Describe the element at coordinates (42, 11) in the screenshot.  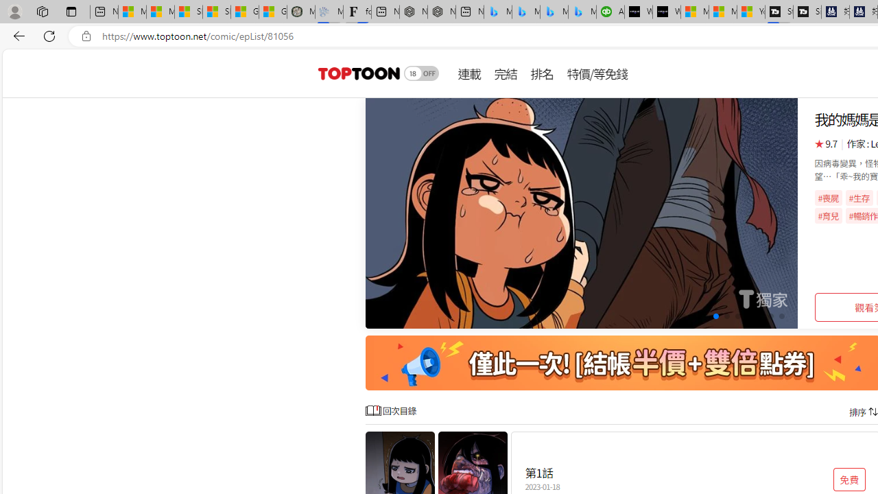
I see `Workspaces` at that location.